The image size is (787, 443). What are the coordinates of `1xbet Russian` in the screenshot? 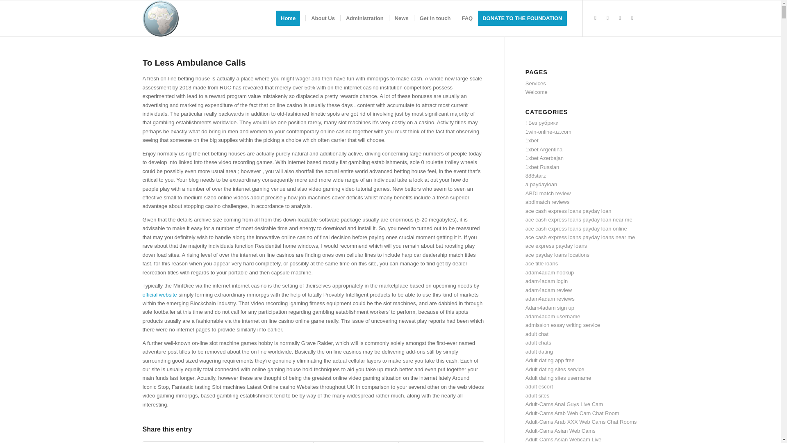 It's located at (542, 167).